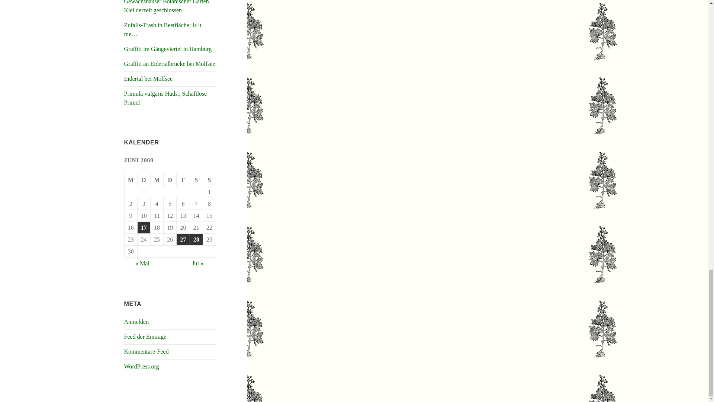 Image resolution: width=714 pixels, height=402 pixels. I want to click on Dienstag, so click(144, 180).